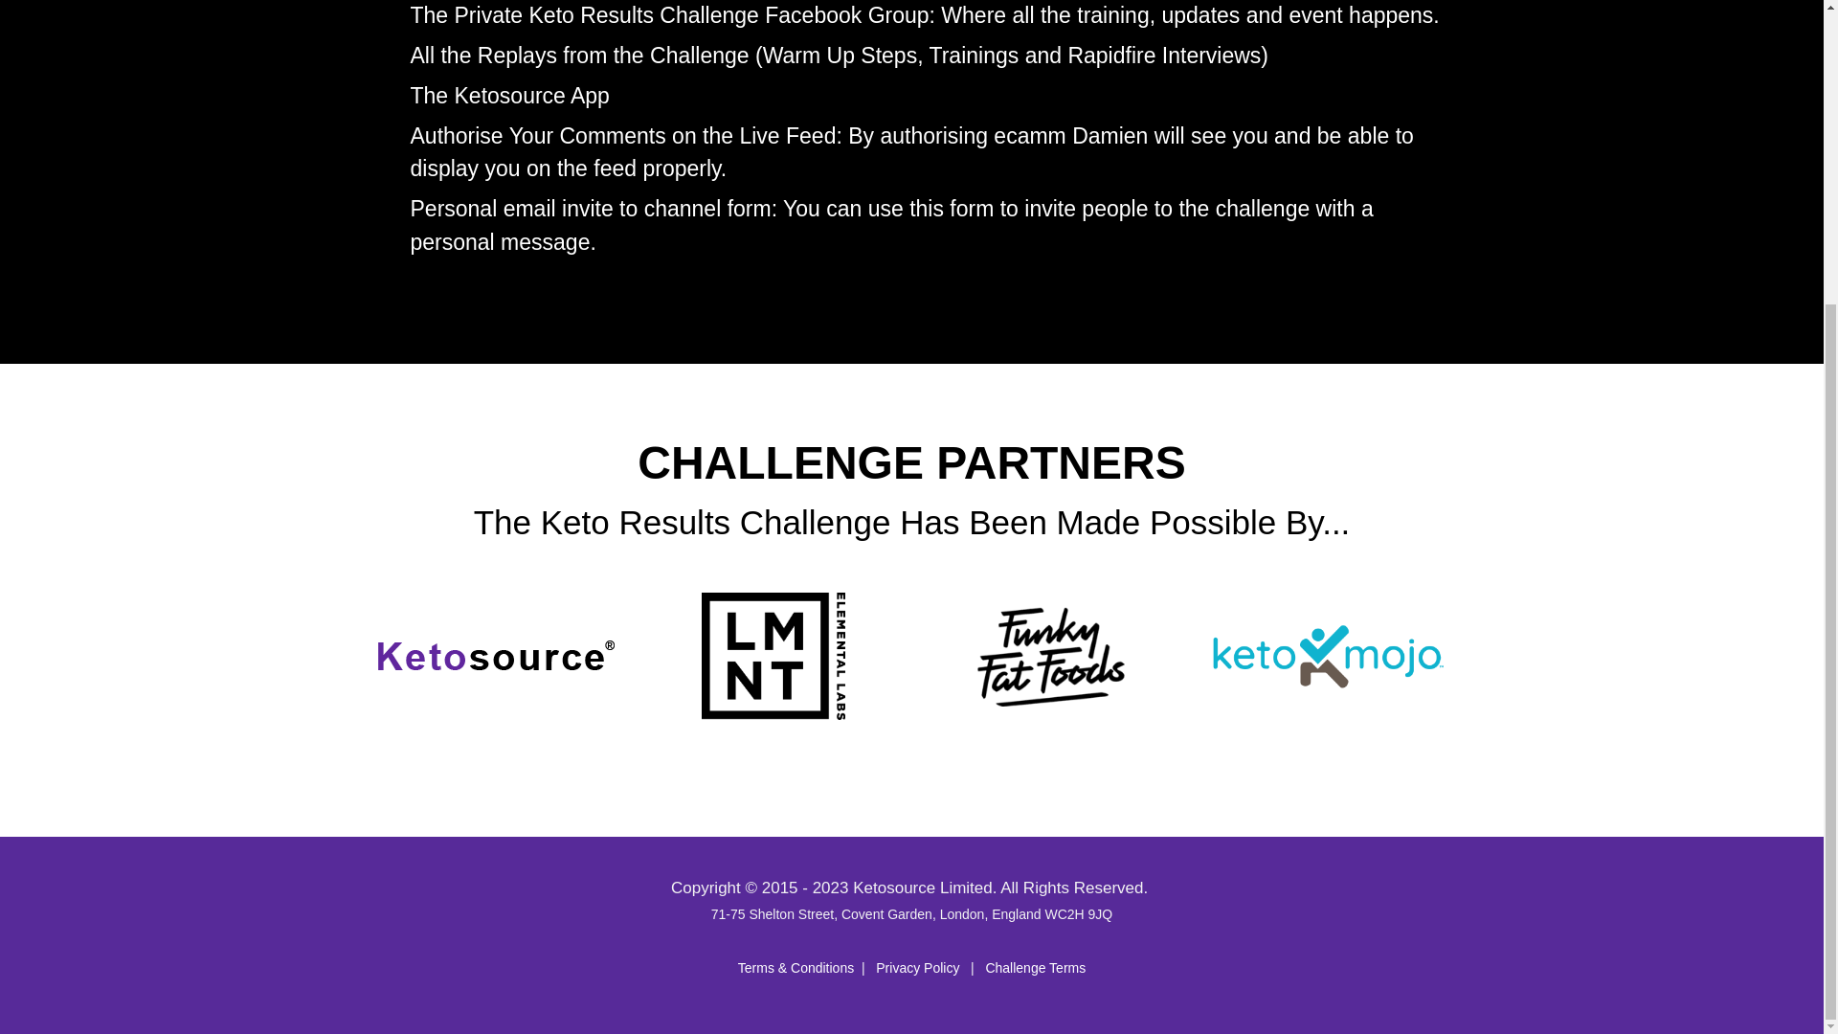  Describe the element at coordinates (494, 656) in the screenshot. I see `Ketosource-logo-web-v1-blackV2` at that location.